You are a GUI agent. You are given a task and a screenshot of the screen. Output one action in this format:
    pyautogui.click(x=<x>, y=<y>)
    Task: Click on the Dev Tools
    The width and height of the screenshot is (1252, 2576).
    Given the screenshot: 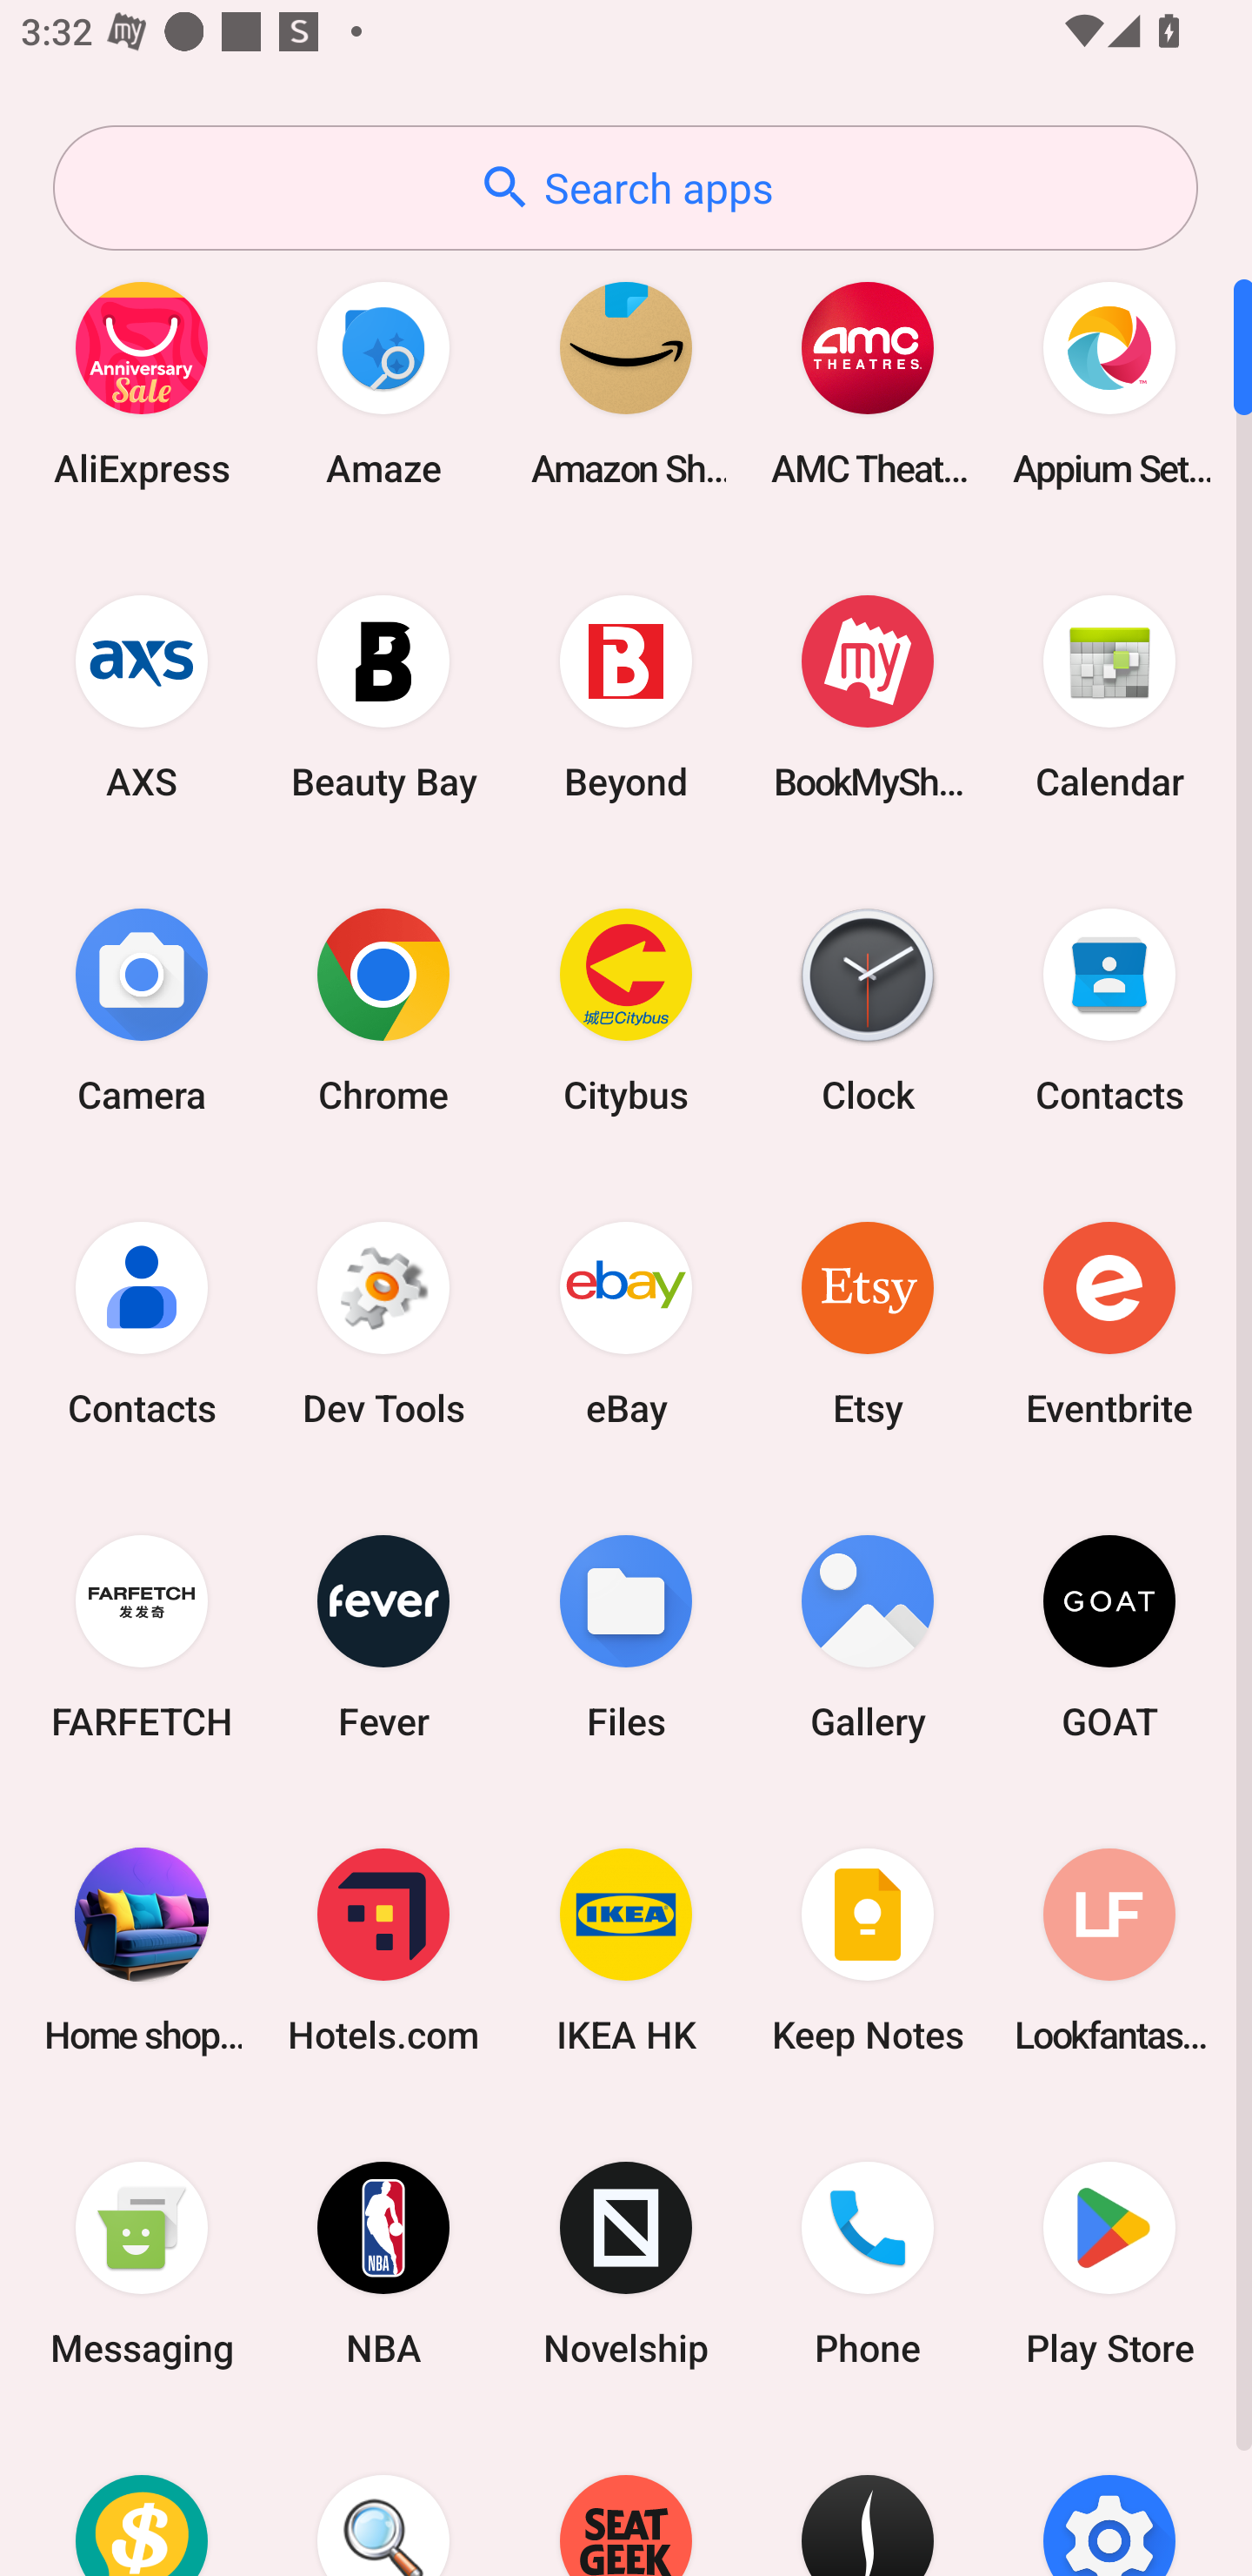 What is the action you would take?
    pyautogui.click(x=383, y=1323)
    